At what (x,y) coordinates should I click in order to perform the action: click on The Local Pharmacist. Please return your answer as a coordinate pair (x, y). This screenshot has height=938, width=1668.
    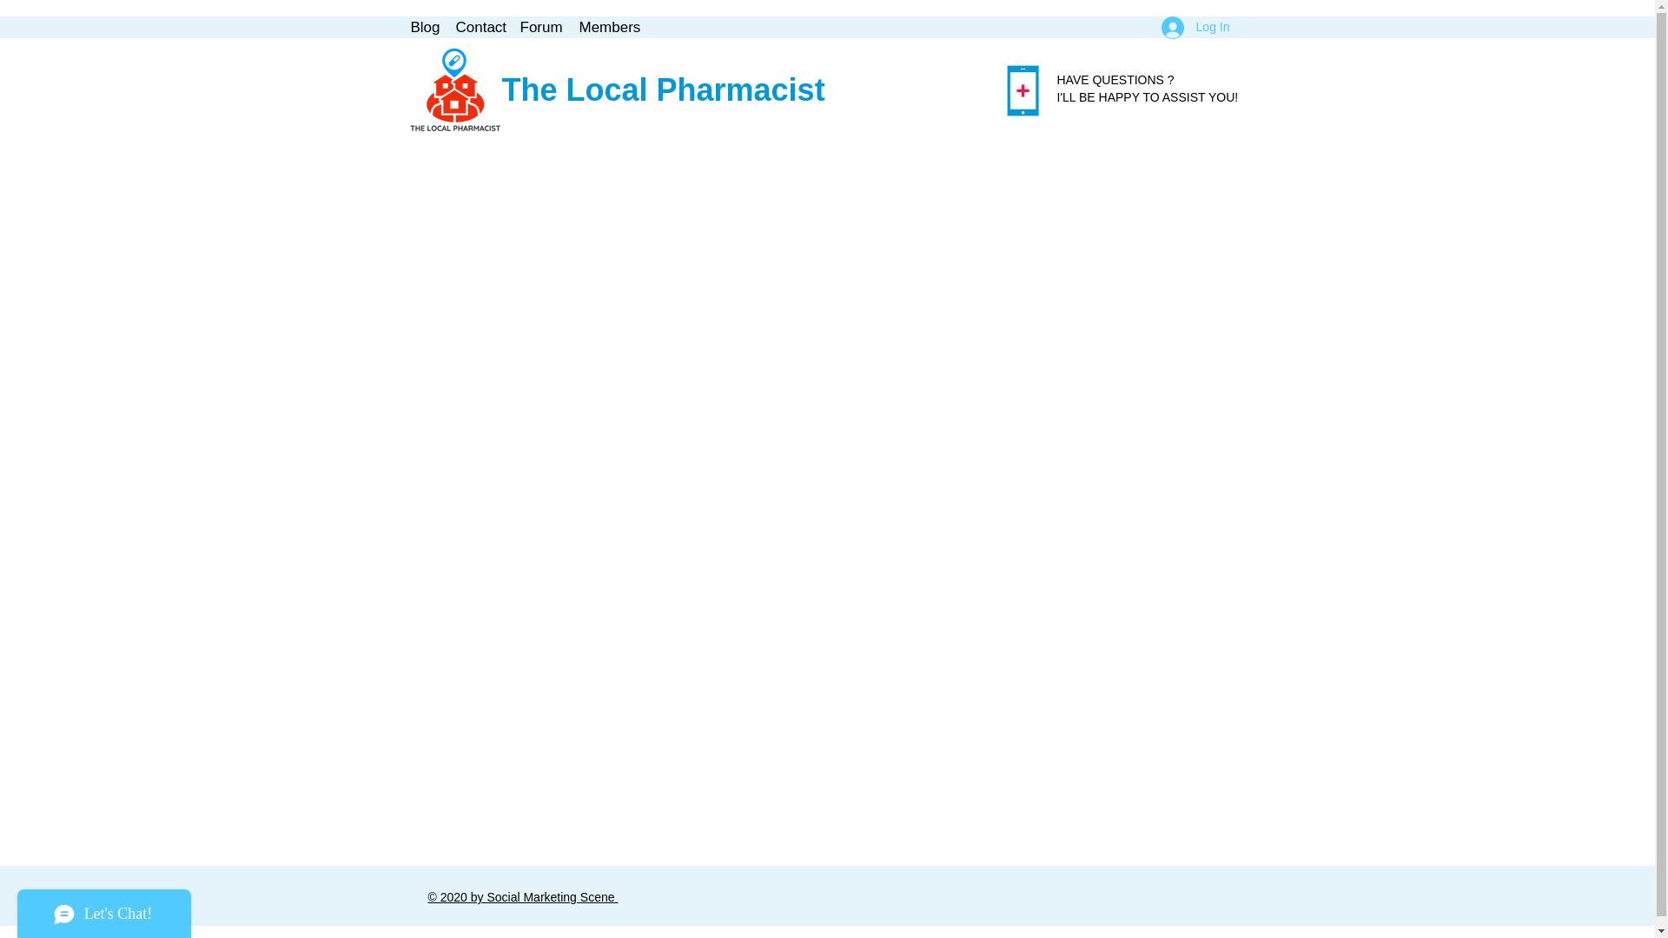
    Looking at the image, I should click on (664, 90).